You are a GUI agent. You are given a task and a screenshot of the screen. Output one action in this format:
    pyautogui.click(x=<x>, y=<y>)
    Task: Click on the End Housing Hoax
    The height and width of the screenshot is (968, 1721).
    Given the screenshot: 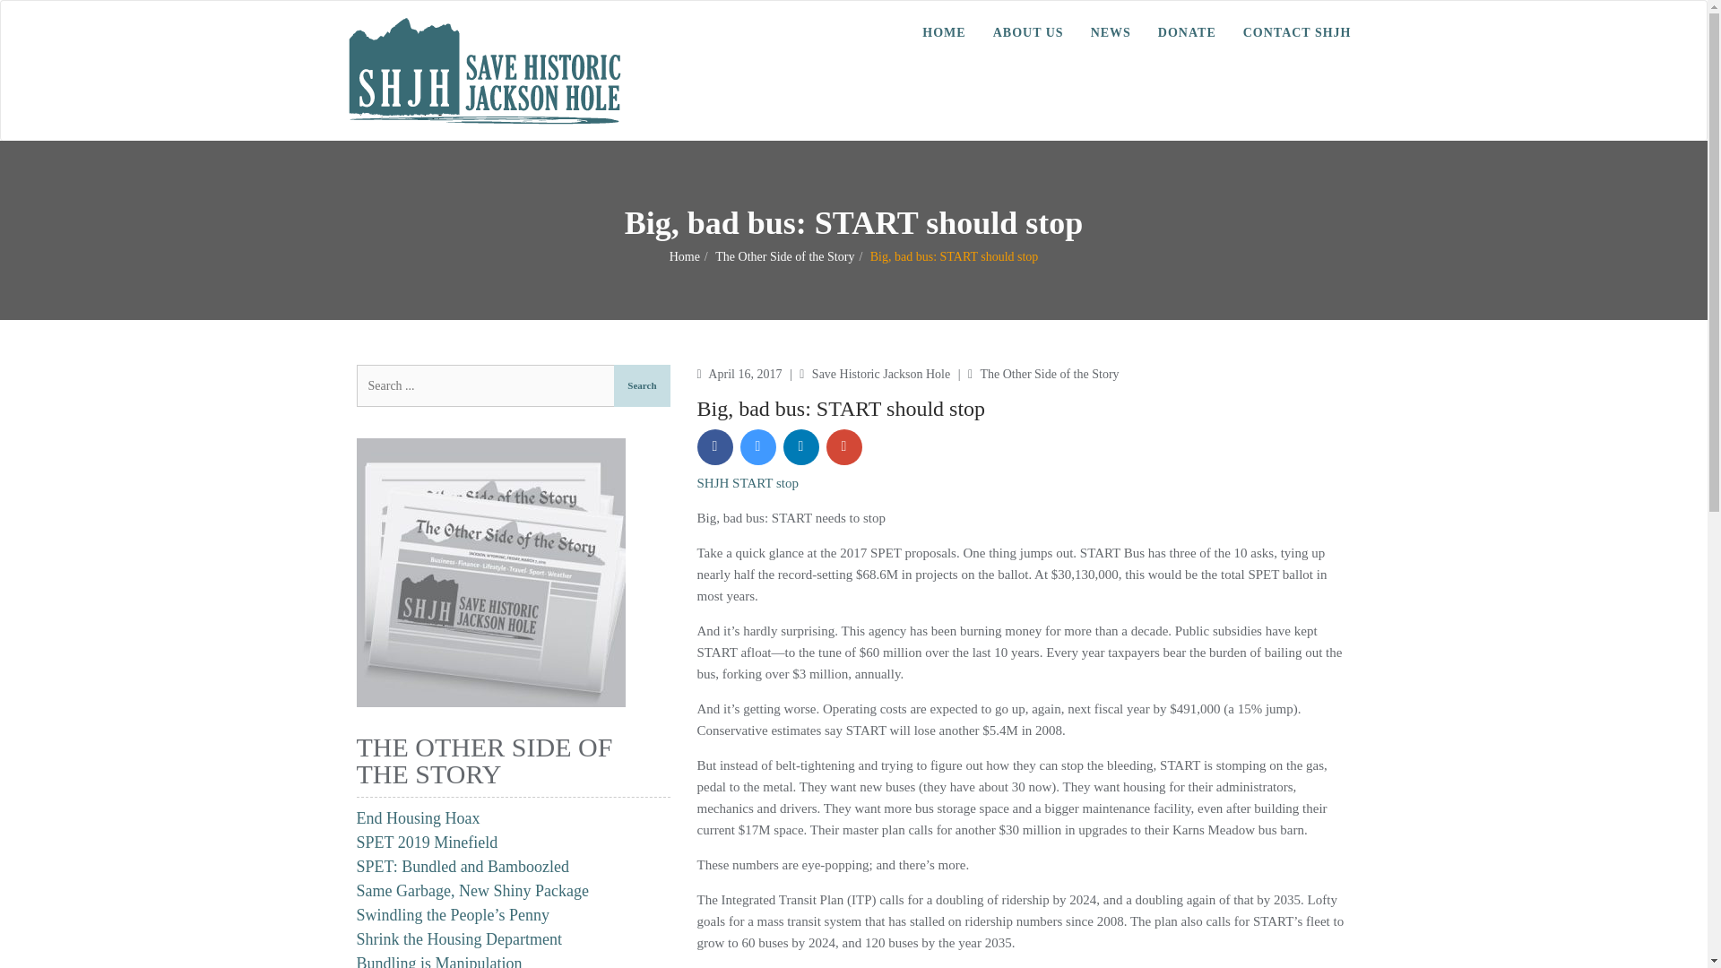 What is the action you would take?
    pyautogui.click(x=418, y=817)
    